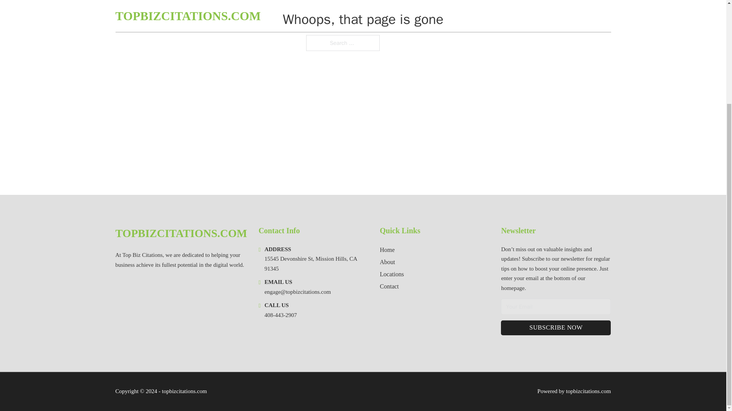 The image size is (732, 411). What do you see at coordinates (181, 233) in the screenshot?
I see `TOPBIZCITATIONS.COM` at bounding box center [181, 233].